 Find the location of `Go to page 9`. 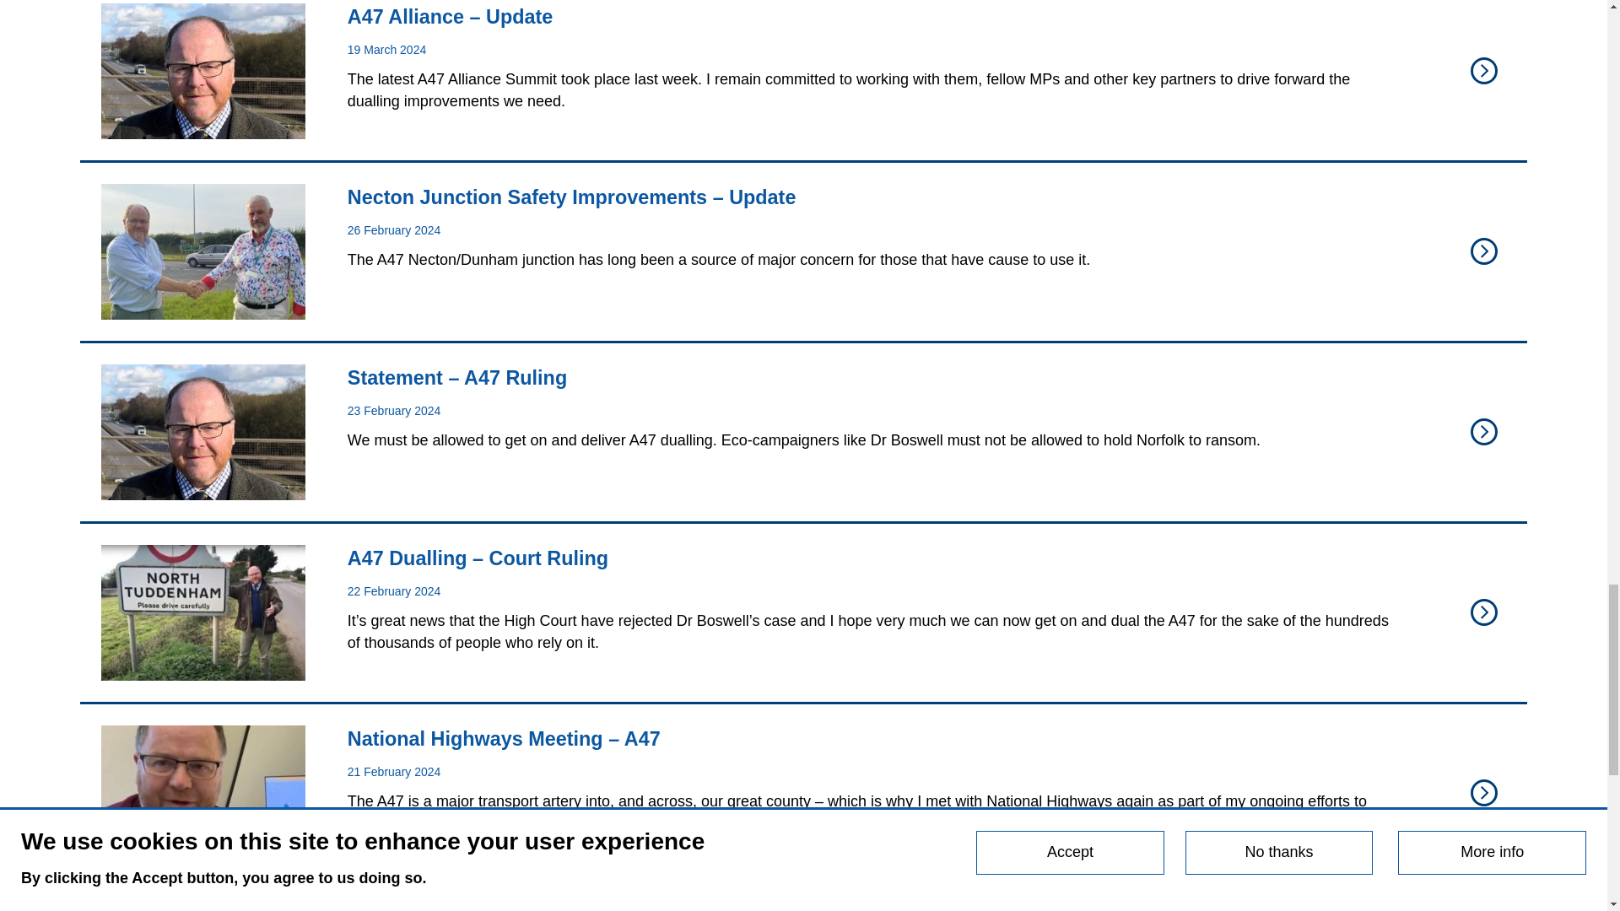

Go to page 9 is located at coordinates (896, 908).